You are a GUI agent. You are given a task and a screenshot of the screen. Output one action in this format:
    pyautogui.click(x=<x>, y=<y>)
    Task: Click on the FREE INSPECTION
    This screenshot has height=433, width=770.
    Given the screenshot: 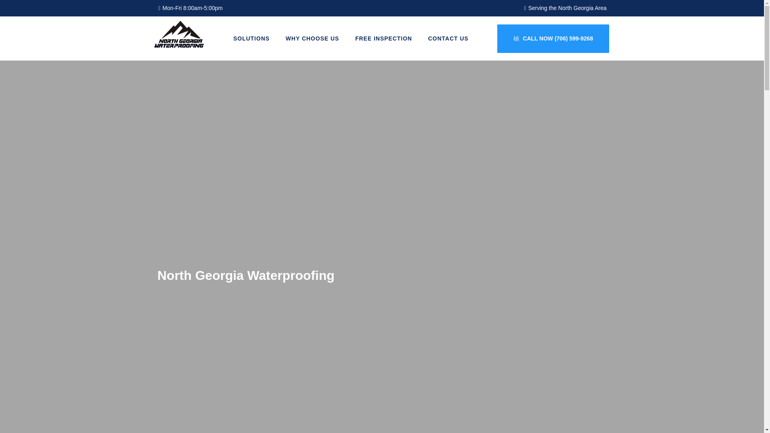 What is the action you would take?
    pyautogui.click(x=383, y=38)
    